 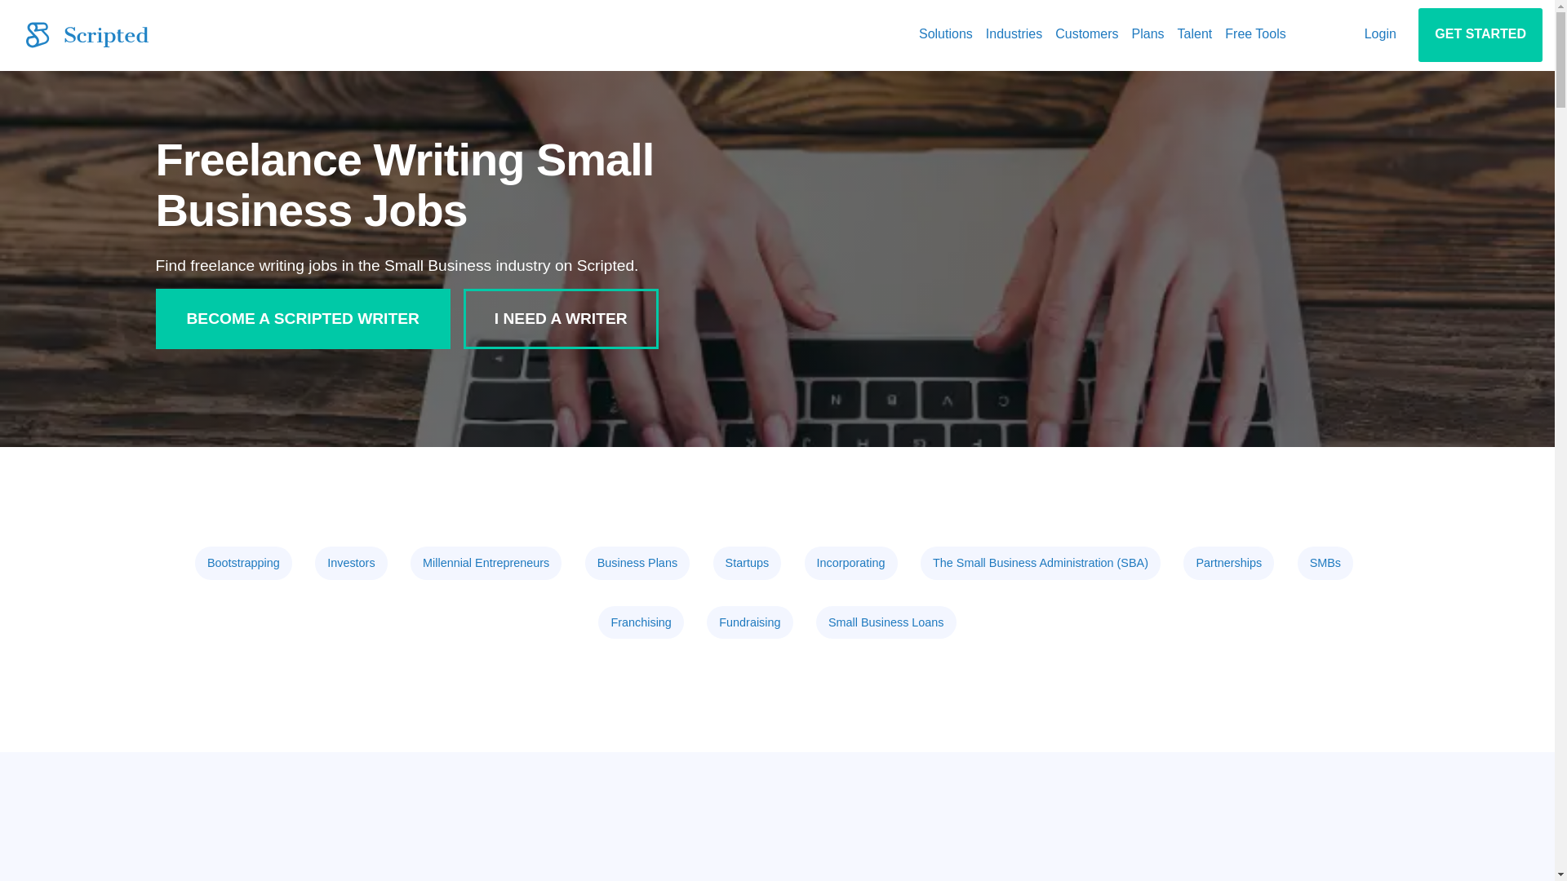 I want to click on Login, so click(x=1380, y=34).